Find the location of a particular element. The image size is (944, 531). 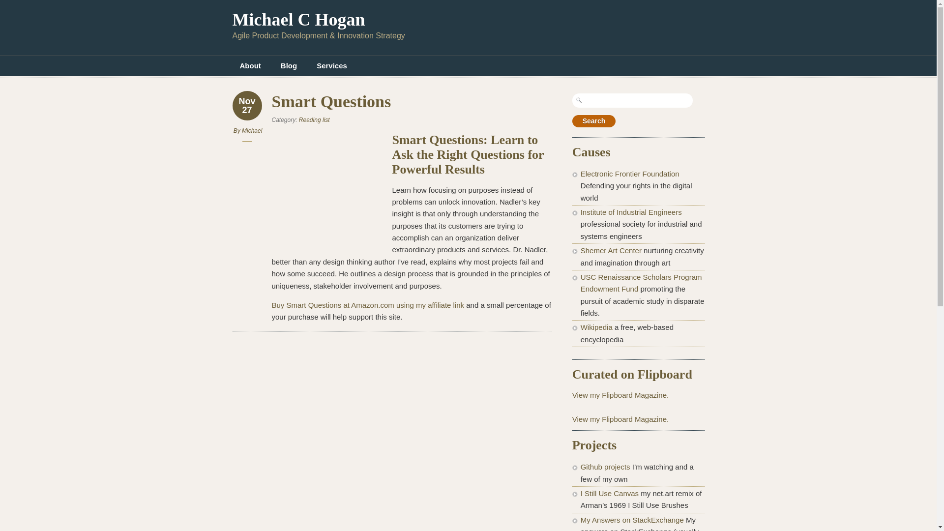

Institute of Industrial Engineers is located at coordinates (631, 212).